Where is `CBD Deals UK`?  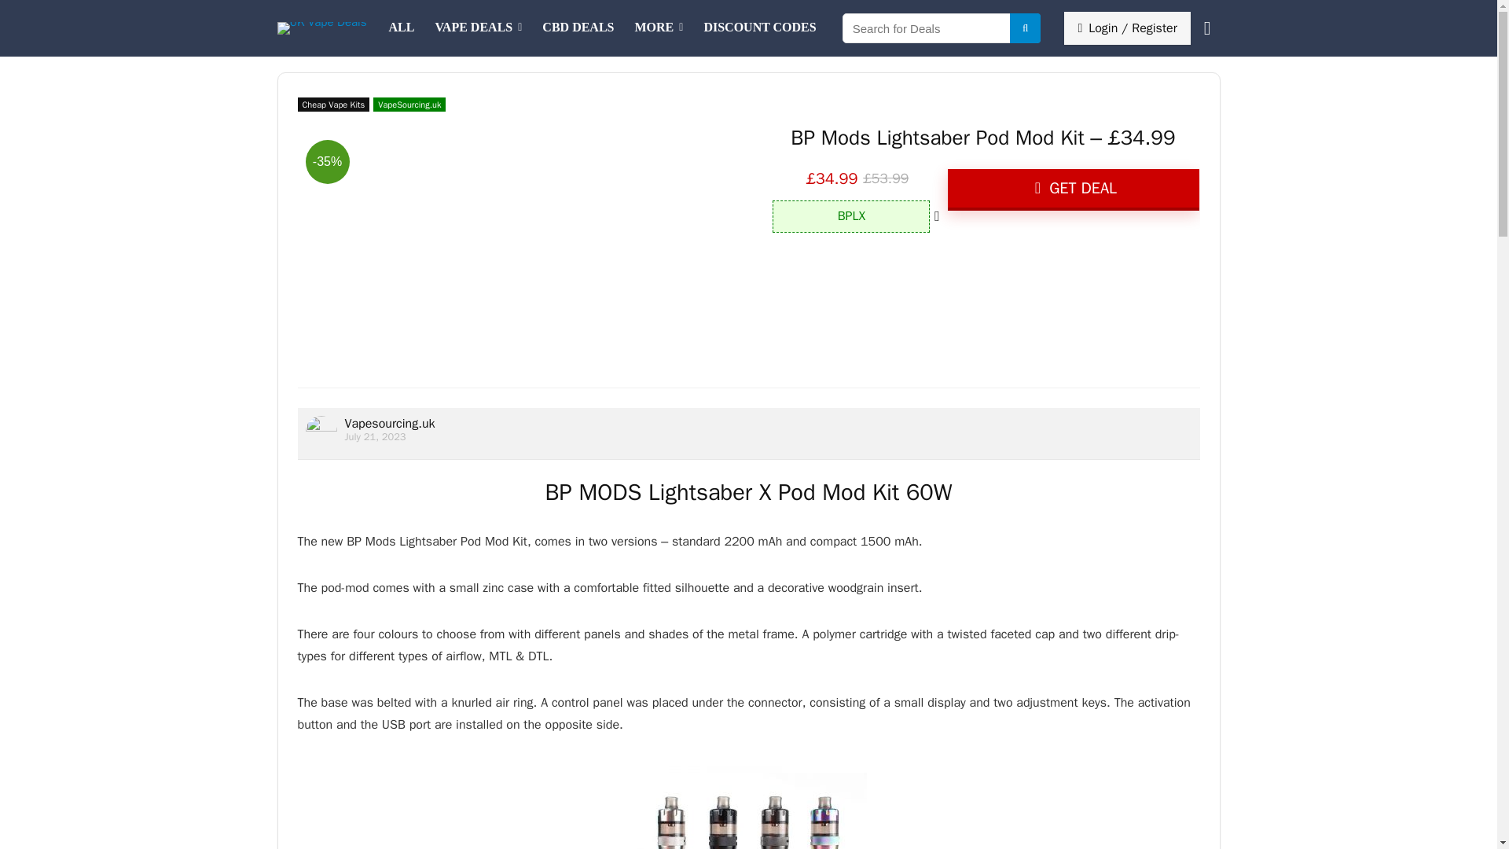 CBD Deals UK is located at coordinates (578, 28).